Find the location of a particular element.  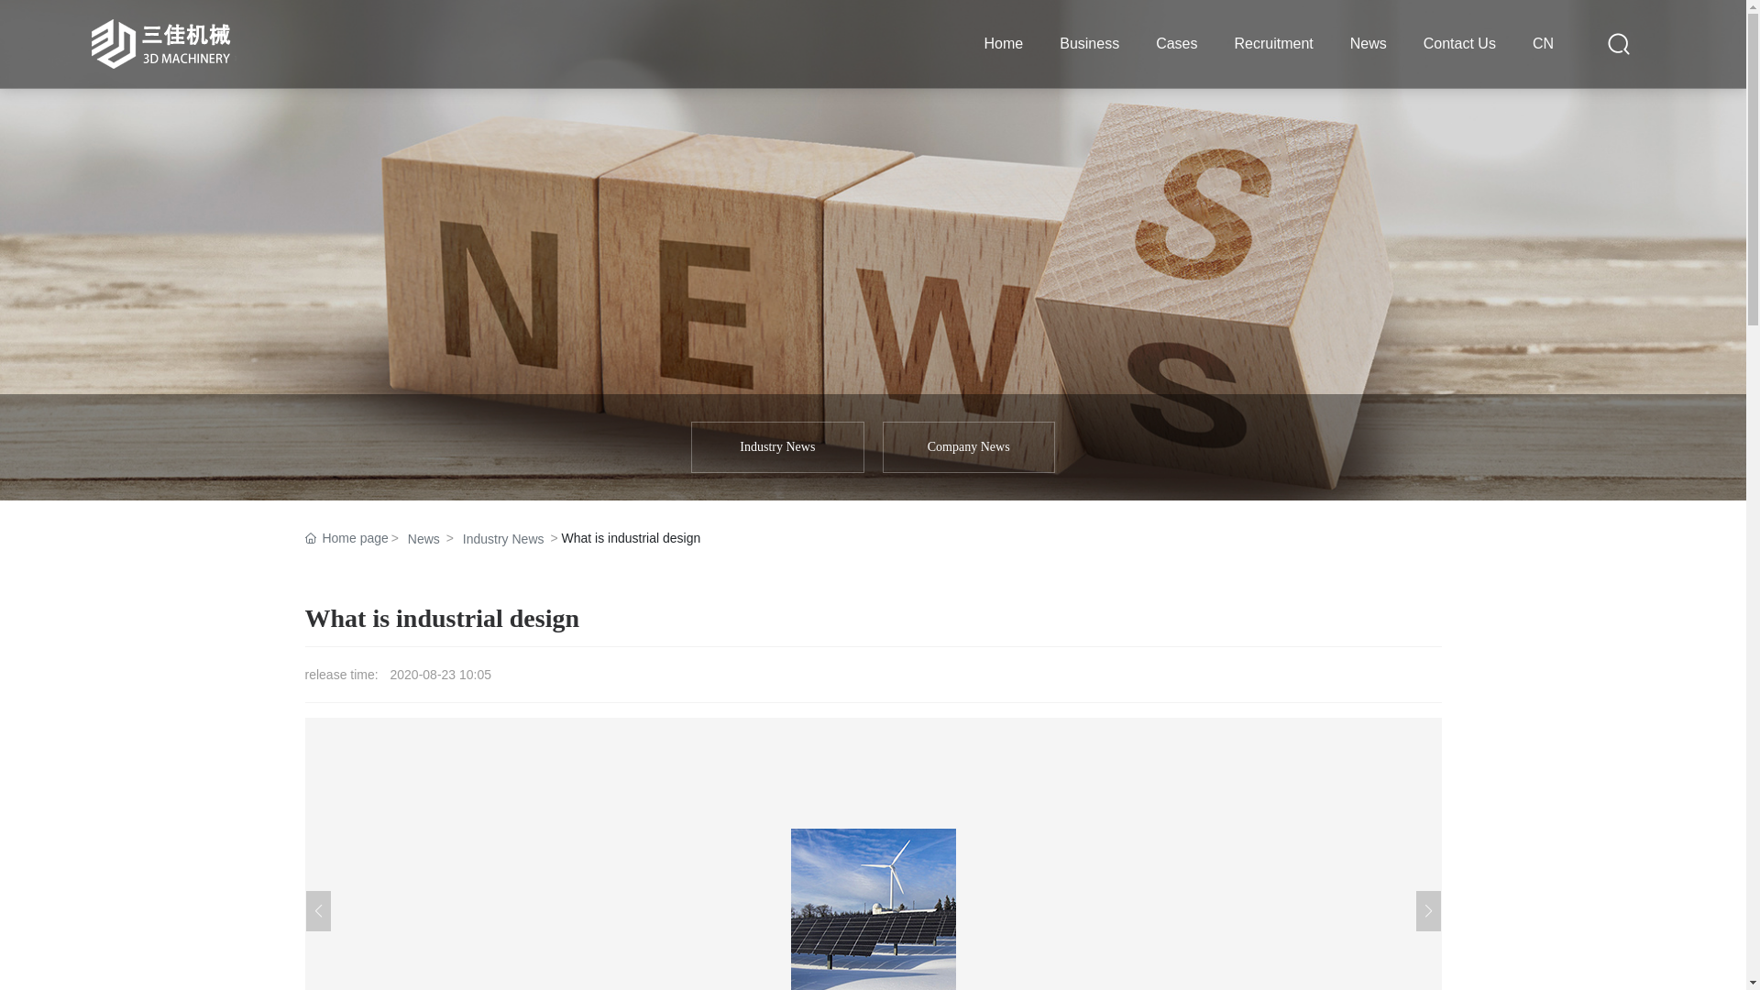

Cases is located at coordinates (1177, 44).